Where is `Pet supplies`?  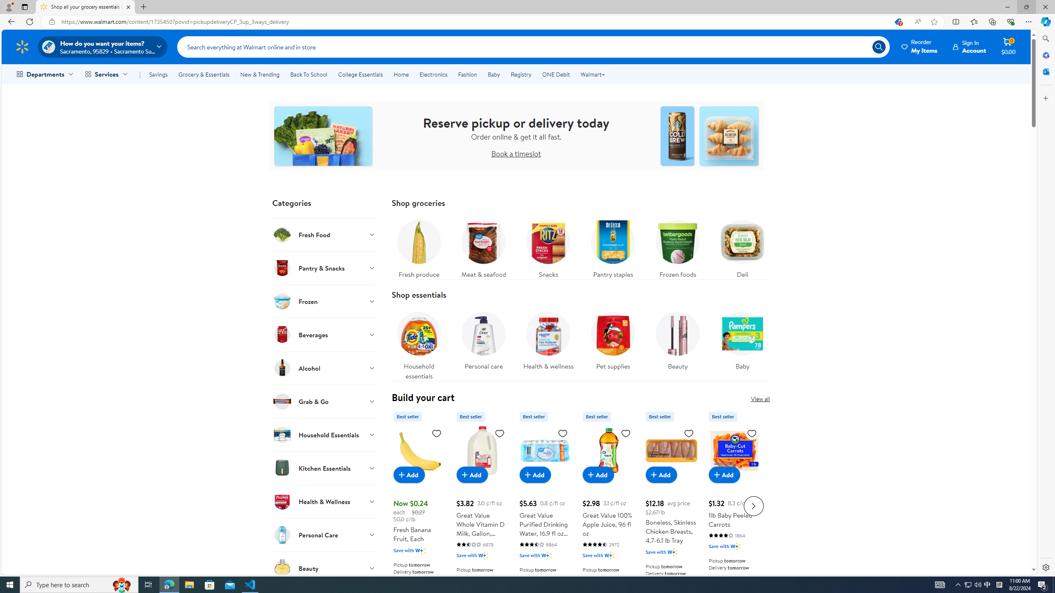 Pet supplies is located at coordinates (613, 343).